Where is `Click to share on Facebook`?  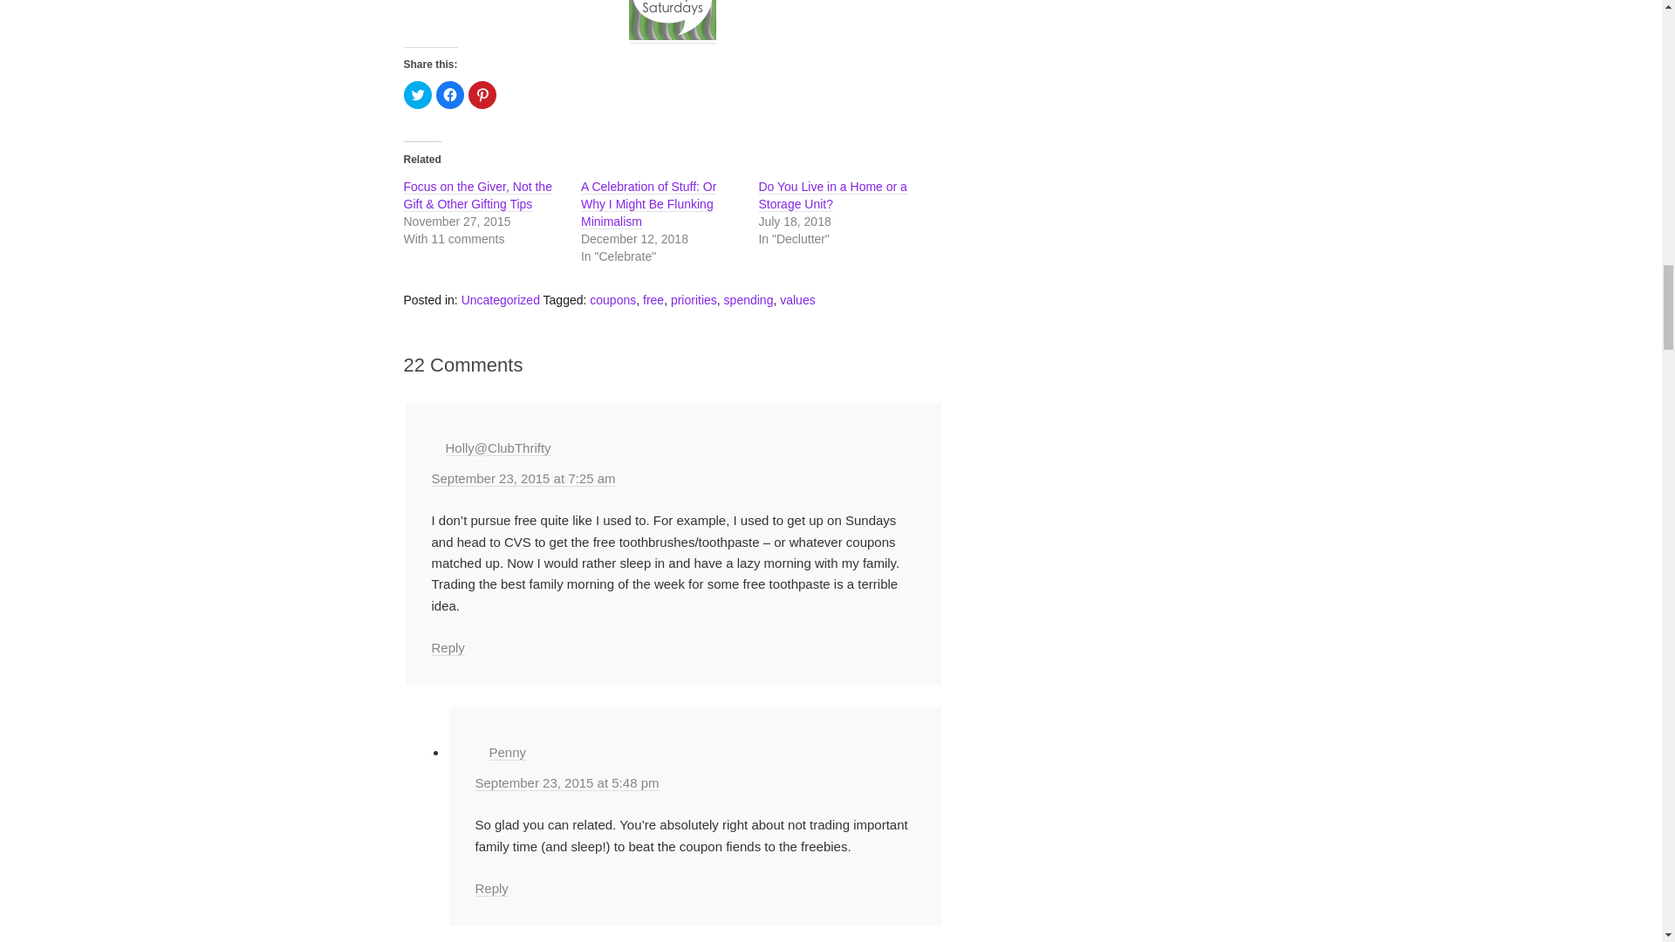
Click to share on Facebook is located at coordinates (449, 94).